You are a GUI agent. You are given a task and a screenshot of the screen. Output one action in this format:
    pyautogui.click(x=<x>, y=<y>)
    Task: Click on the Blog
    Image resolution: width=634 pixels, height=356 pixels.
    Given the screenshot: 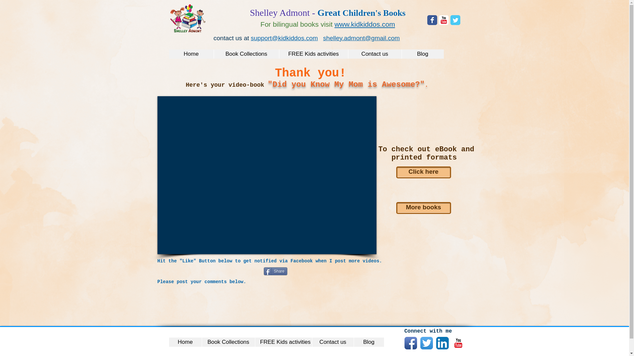 What is the action you would take?
    pyautogui.click(x=423, y=54)
    